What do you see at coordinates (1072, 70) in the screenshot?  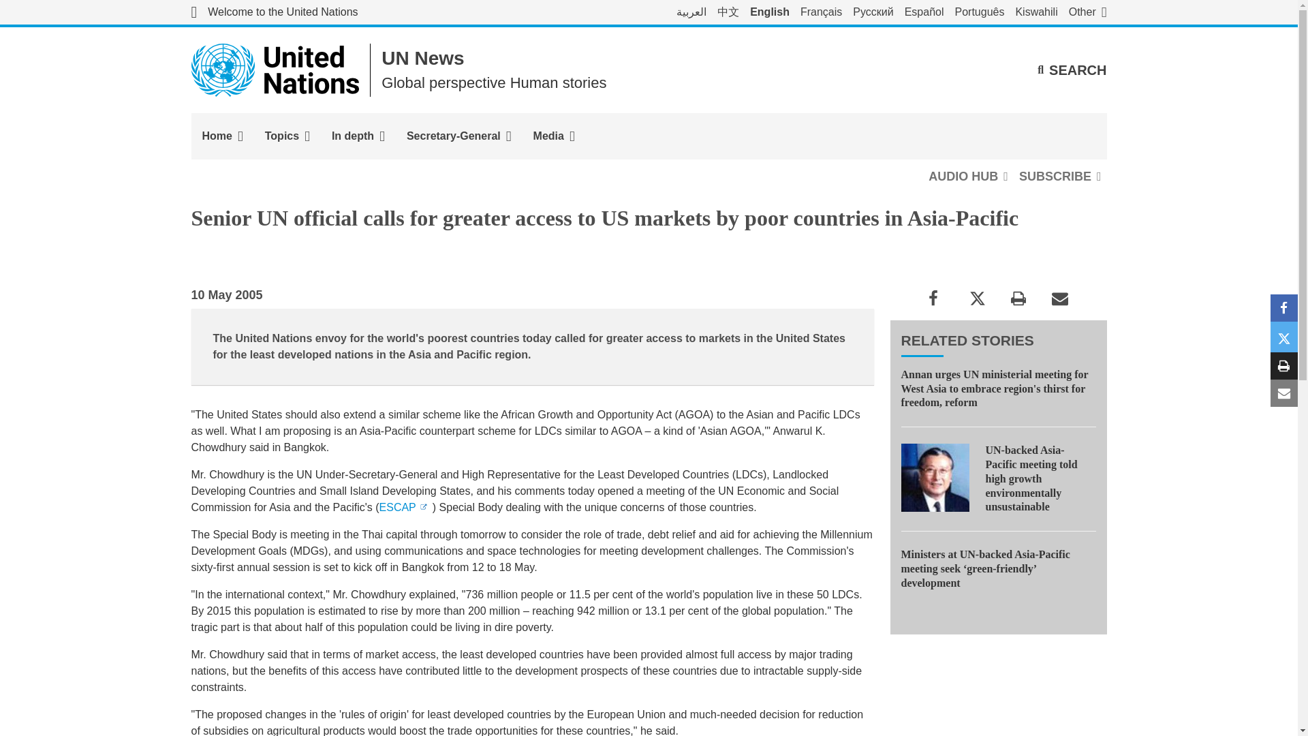 I see `SEARCH` at bounding box center [1072, 70].